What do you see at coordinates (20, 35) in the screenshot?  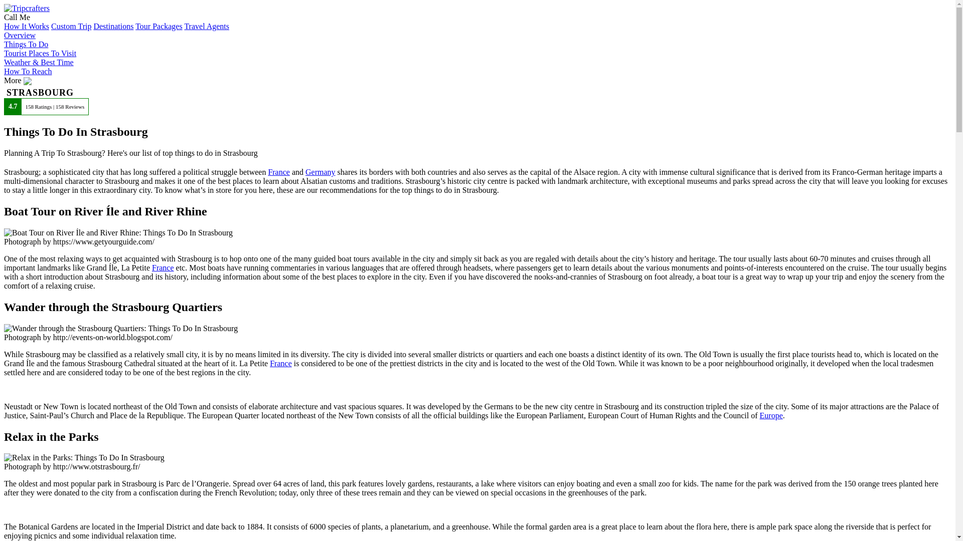 I see `Strasbourg Tourism And Travel Guide` at bounding box center [20, 35].